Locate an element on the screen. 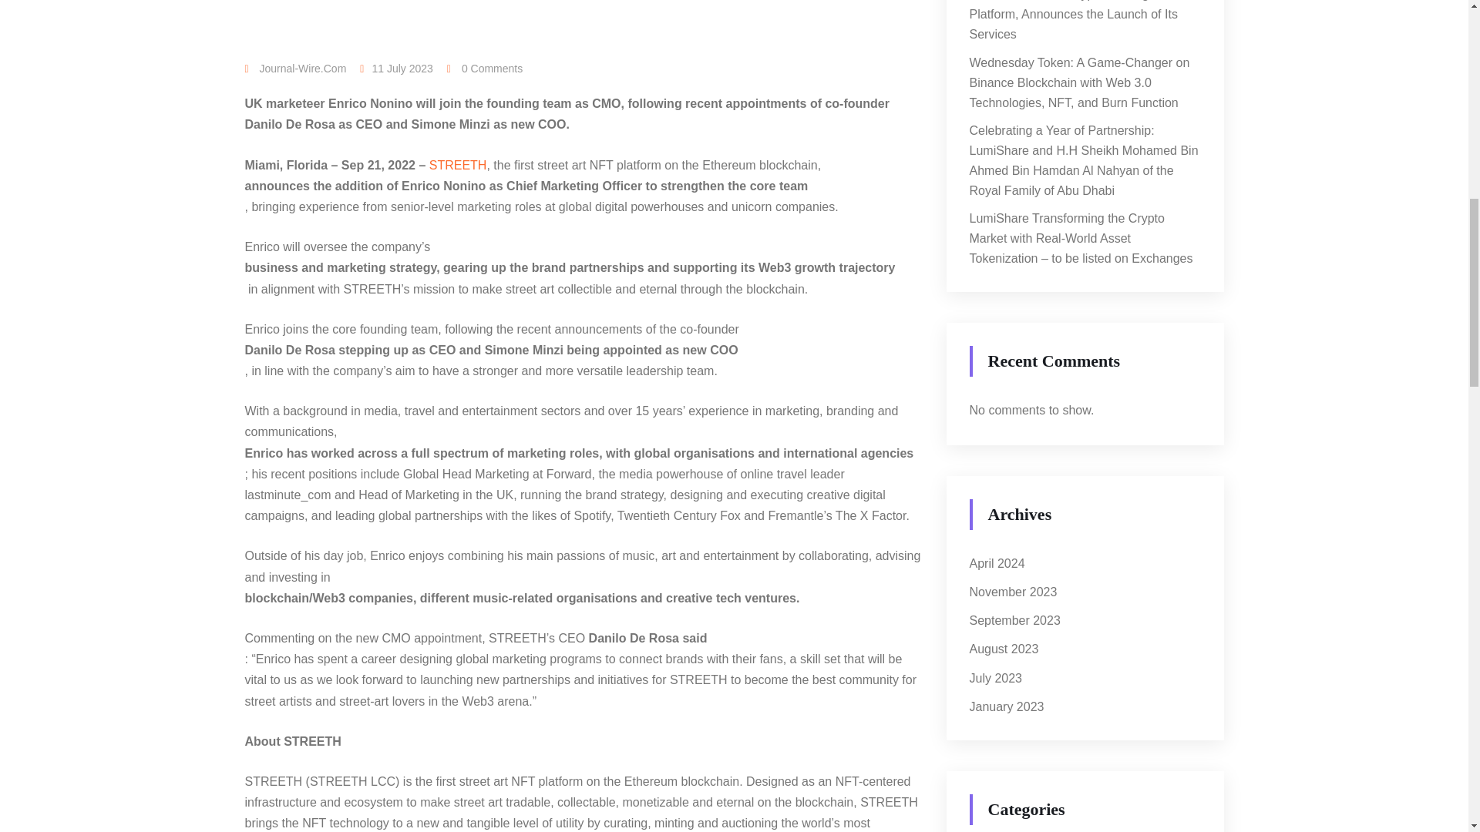  11 July 2023 is located at coordinates (401, 69).